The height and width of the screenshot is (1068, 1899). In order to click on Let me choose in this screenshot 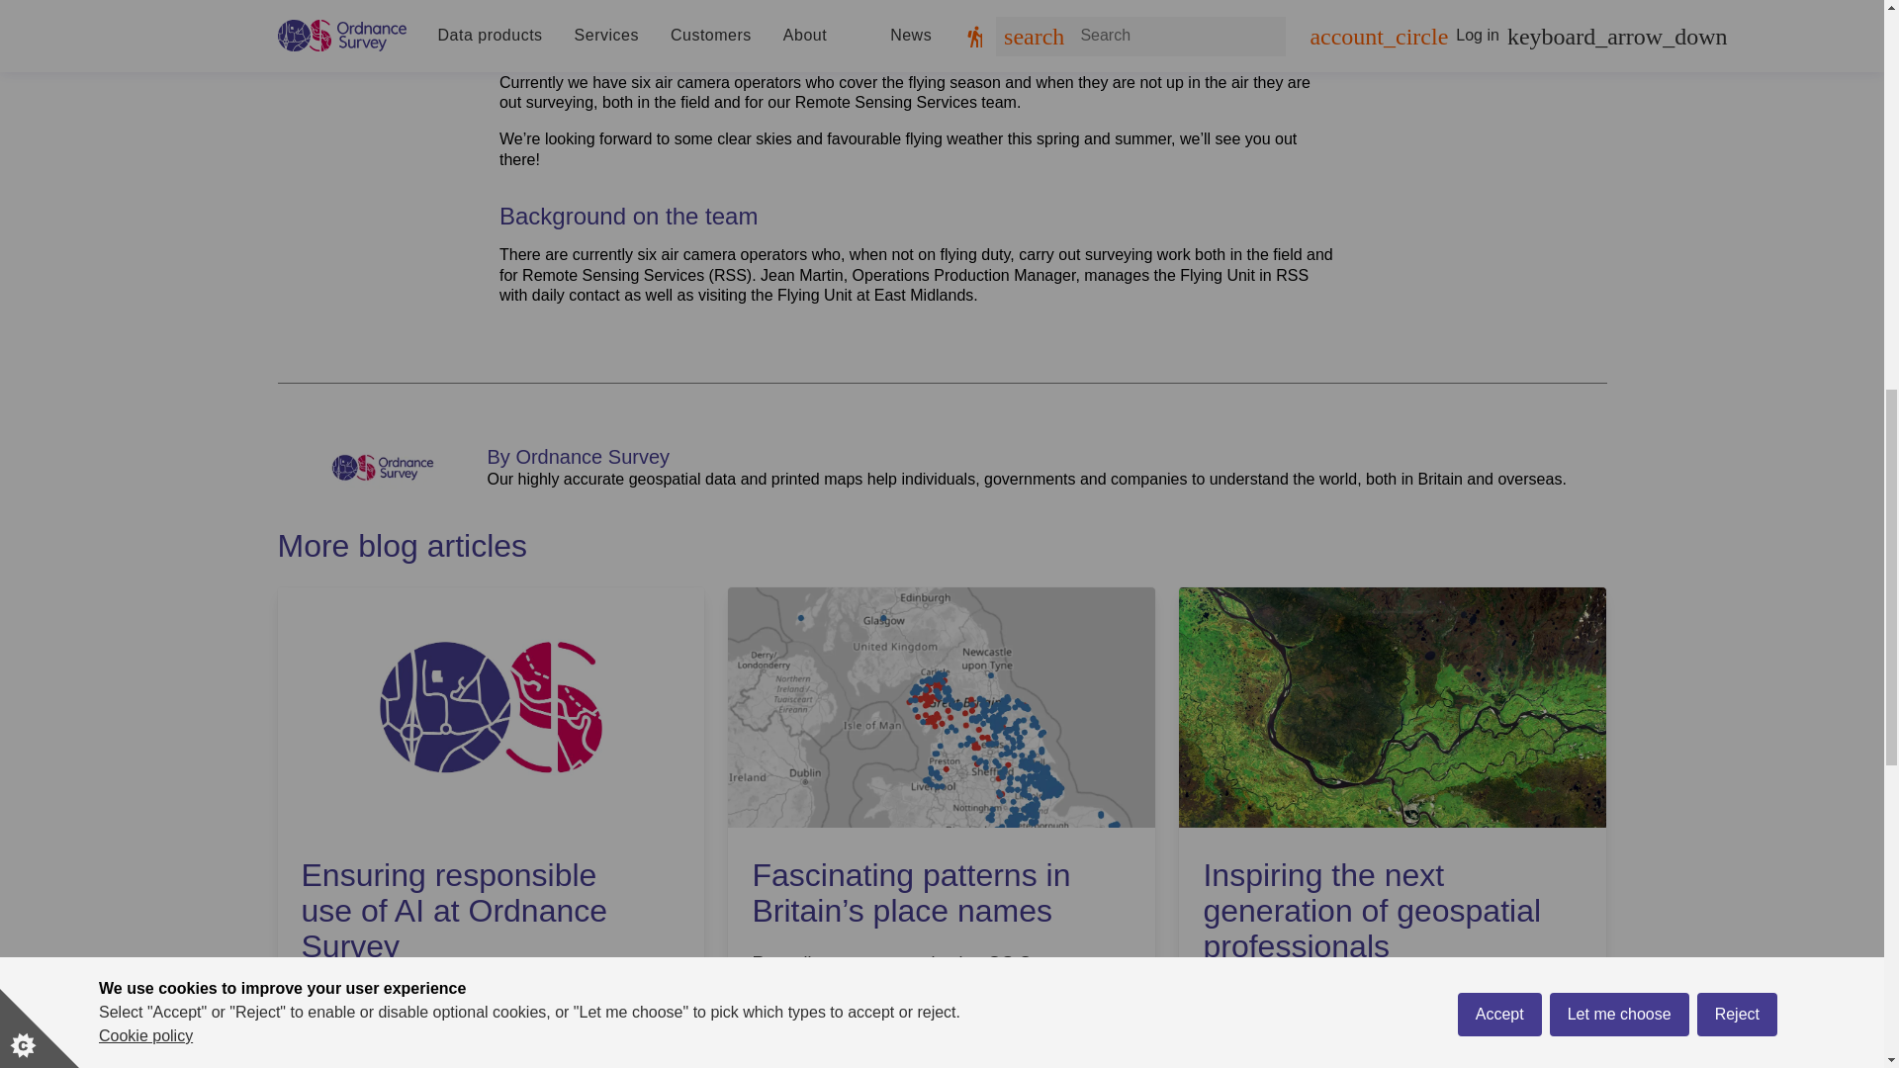, I will do `click(1619, 4)`.